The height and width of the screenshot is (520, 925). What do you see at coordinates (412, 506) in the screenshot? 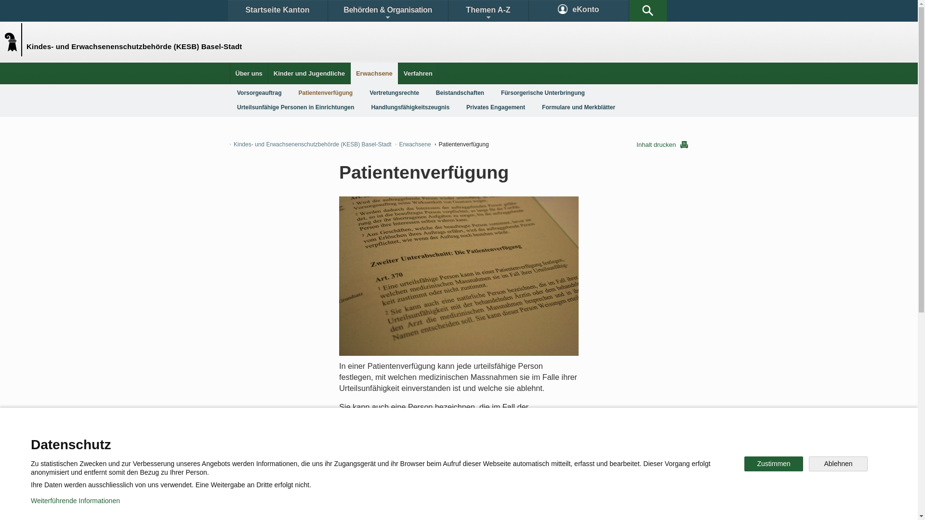
I see `Impressum` at bounding box center [412, 506].